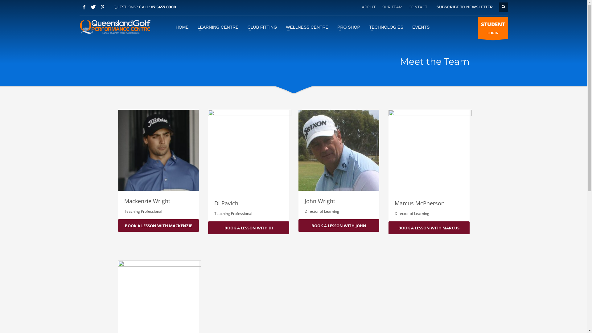  What do you see at coordinates (93, 7) in the screenshot?
I see `Twitter` at bounding box center [93, 7].